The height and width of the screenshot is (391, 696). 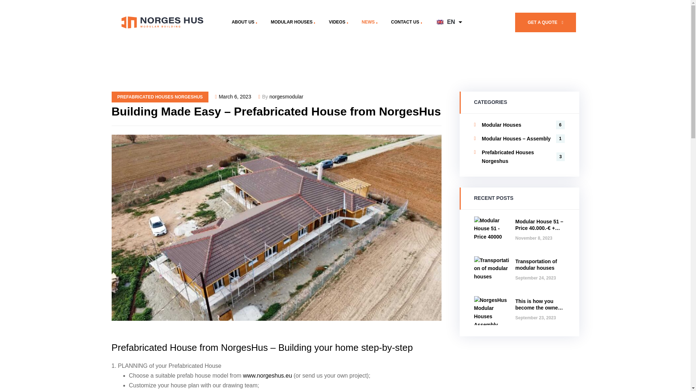 I want to click on VIDEOS, so click(x=339, y=22).